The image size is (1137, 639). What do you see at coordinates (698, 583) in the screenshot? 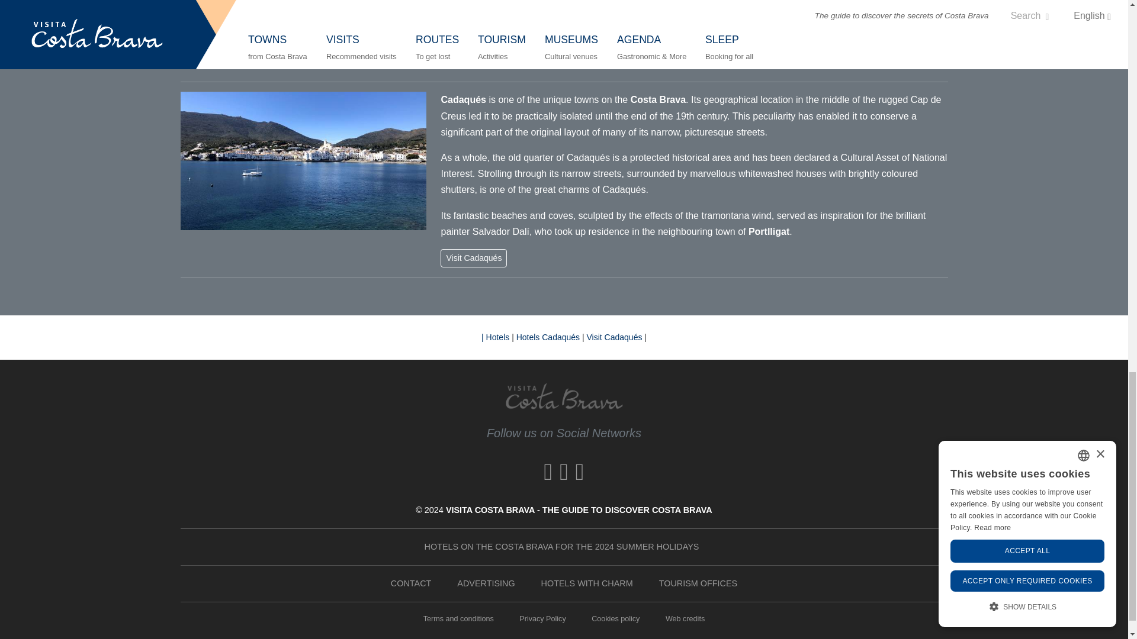
I see `Tourism Offices de la Costa Brava` at bounding box center [698, 583].